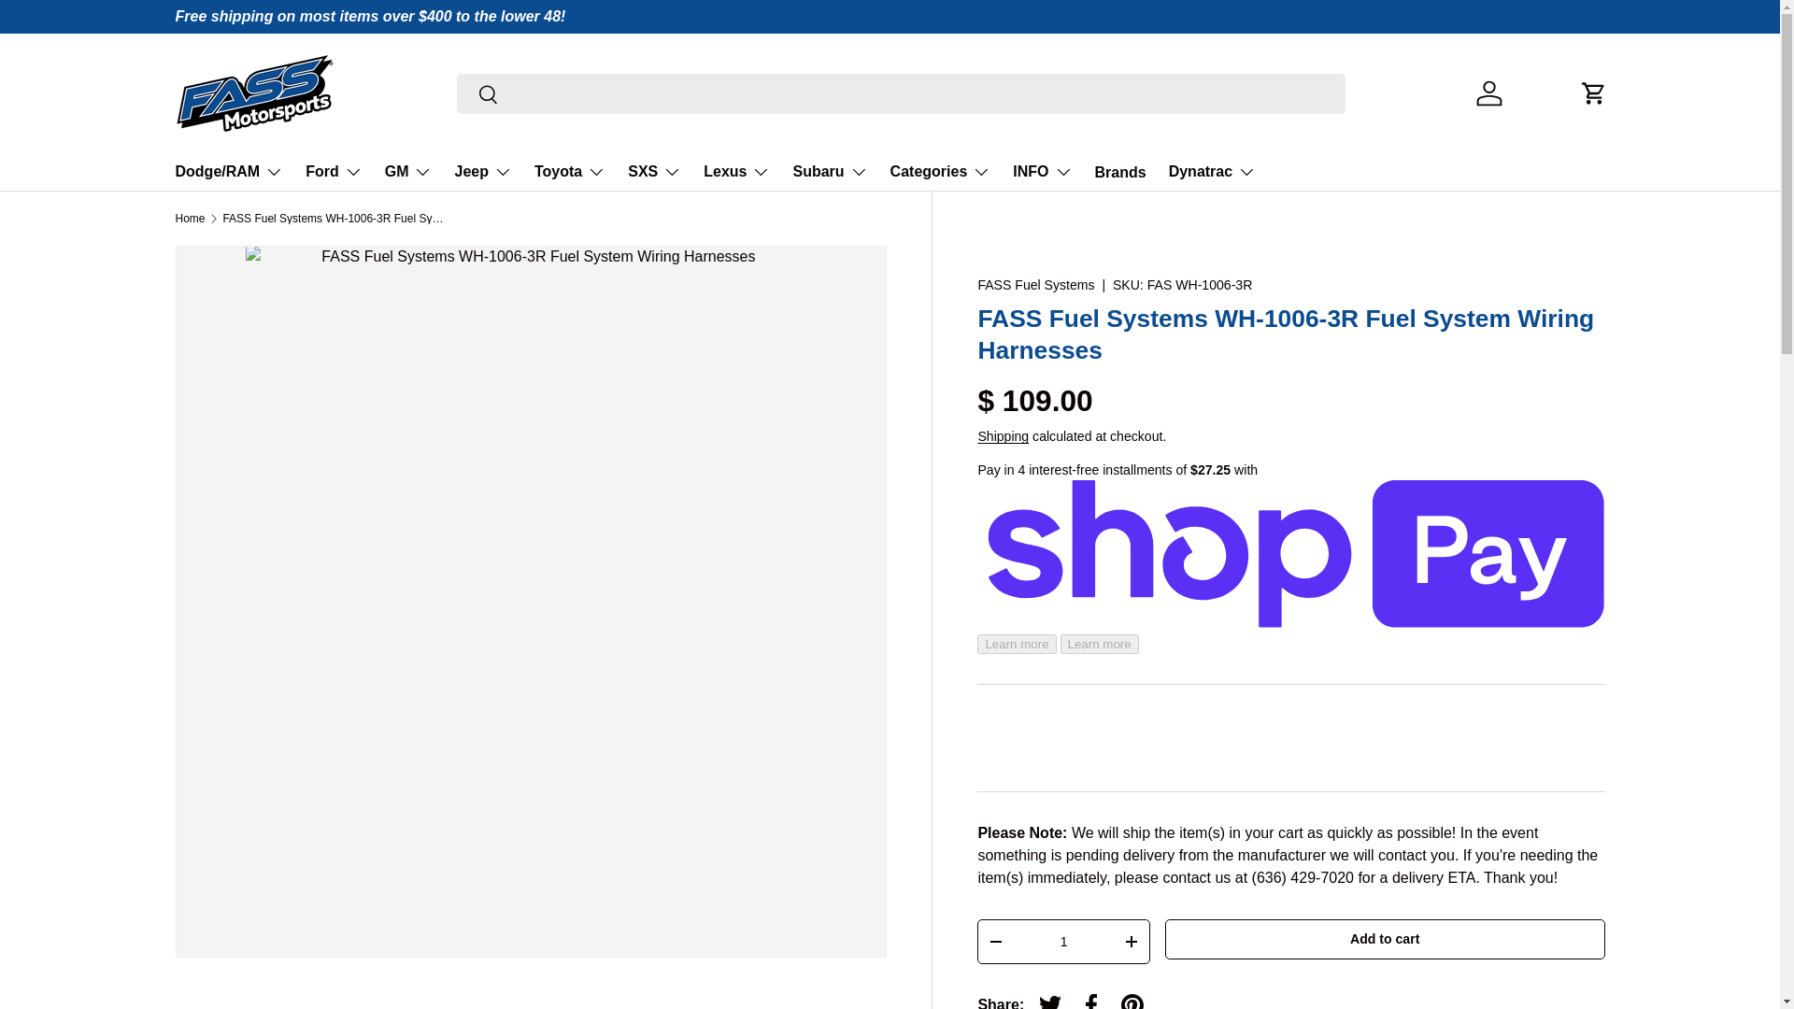 The height and width of the screenshot is (1009, 1794). Describe the element at coordinates (84, 26) in the screenshot. I see `Skip to content` at that location.